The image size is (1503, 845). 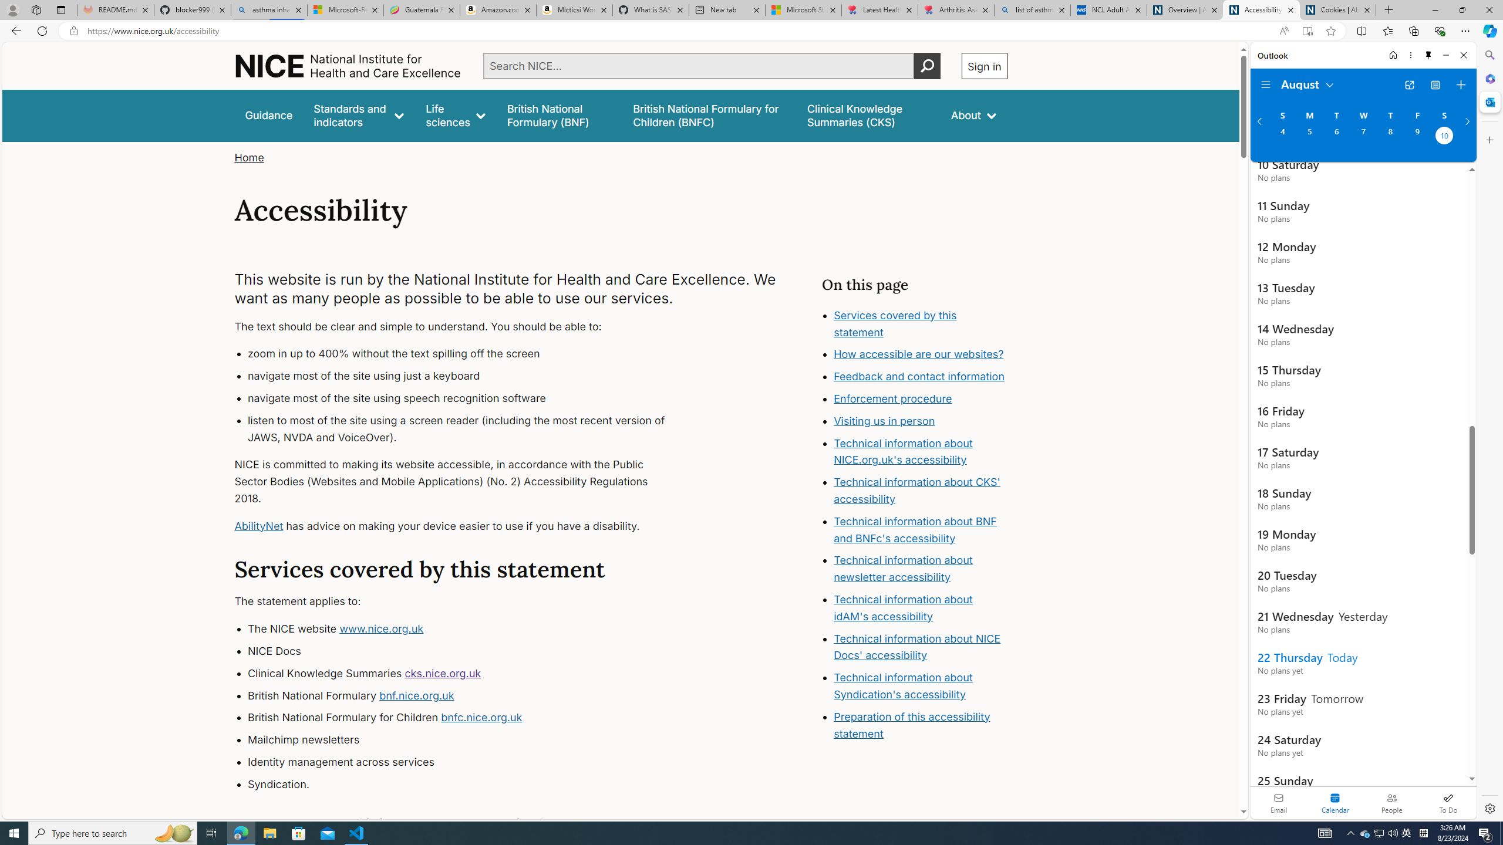 What do you see at coordinates (1336, 137) in the screenshot?
I see `Tuesday, August 6, 2024. ` at bounding box center [1336, 137].